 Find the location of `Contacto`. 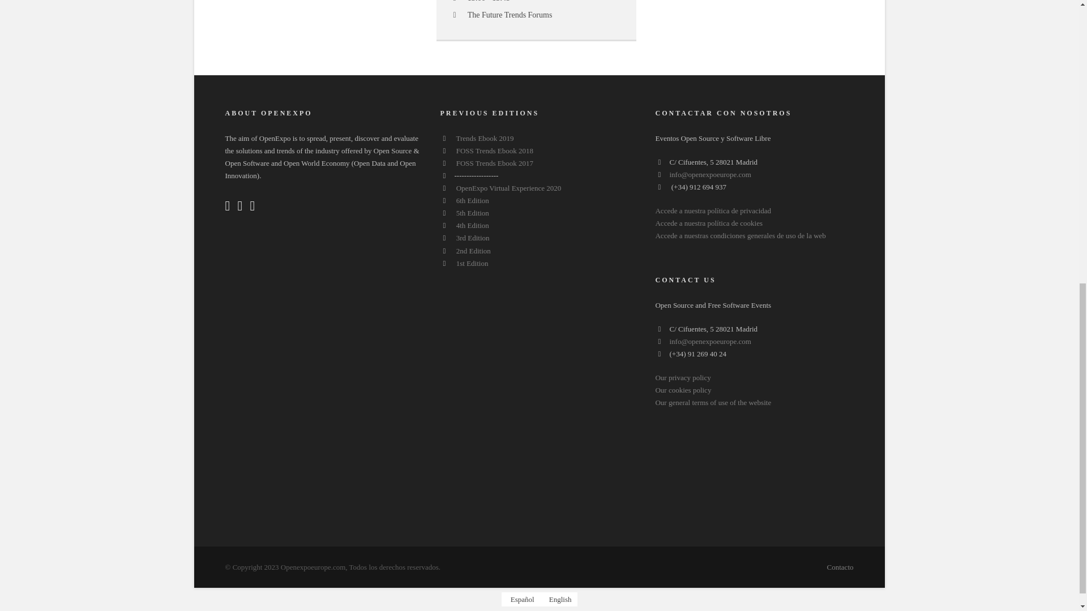

Contacto is located at coordinates (840, 567).